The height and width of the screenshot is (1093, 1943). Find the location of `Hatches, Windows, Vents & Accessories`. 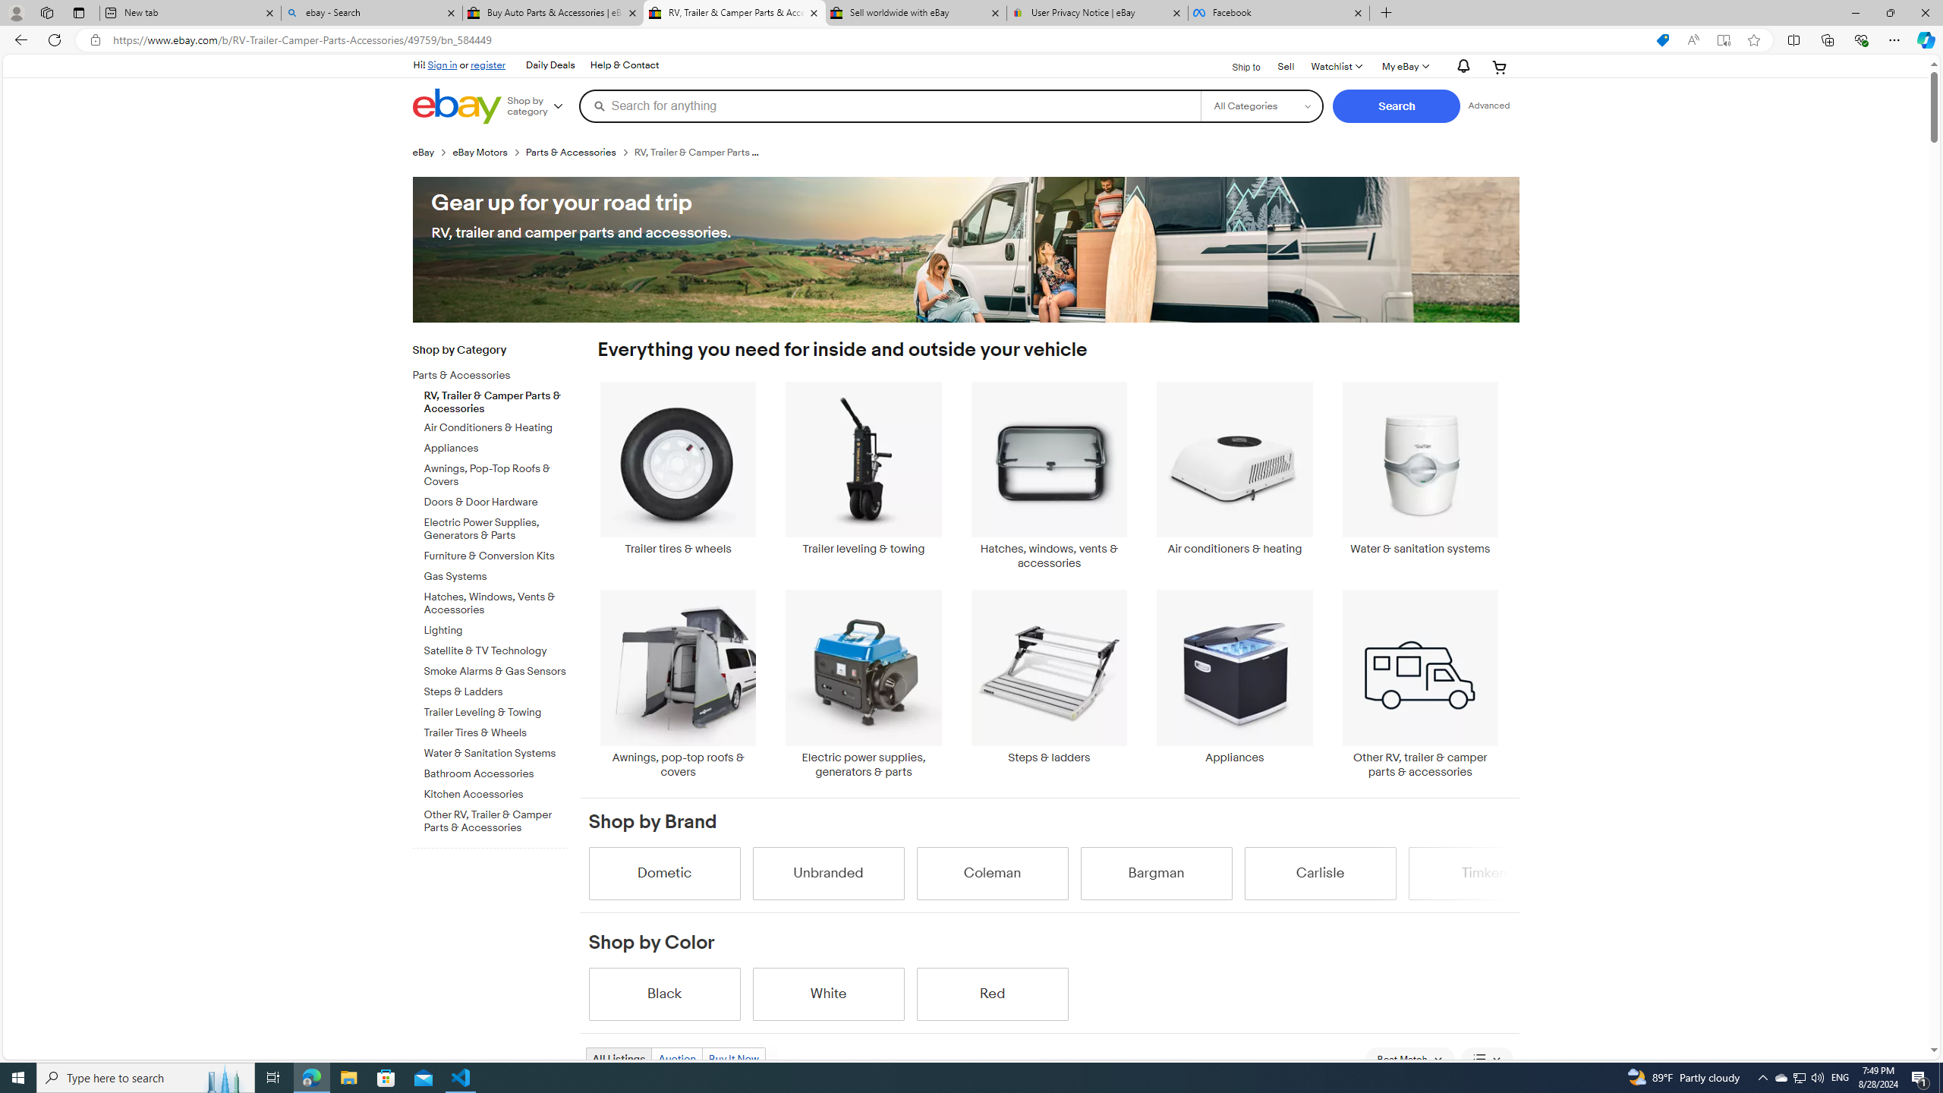

Hatches, Windows, Vents & Accessories is located at coordinates (496, 603).